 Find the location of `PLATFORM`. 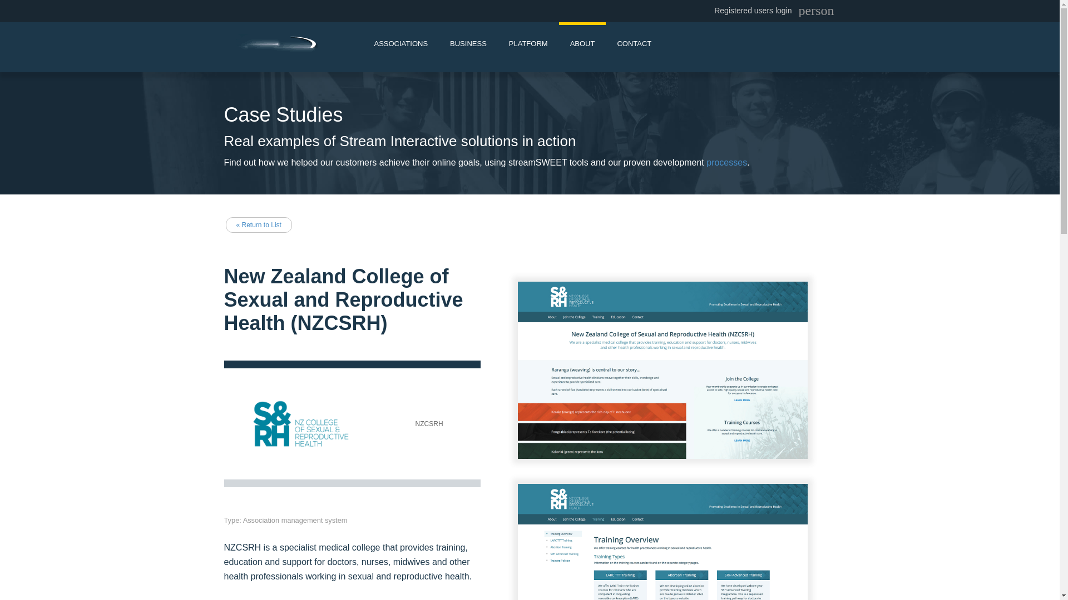

PLATFORM is located at coordinates (528, 42).